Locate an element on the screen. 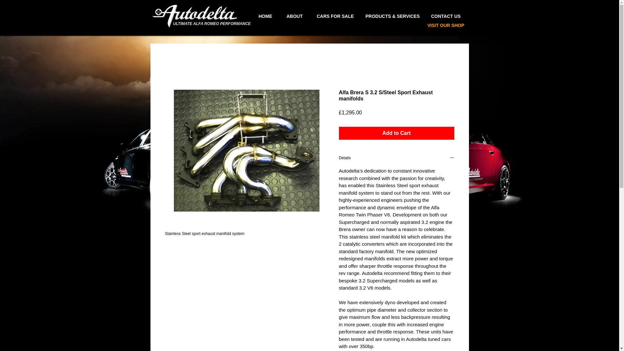  ULTIMATE ALFA ROMEO PERFORMANCE is located at coordinates (212, 23).